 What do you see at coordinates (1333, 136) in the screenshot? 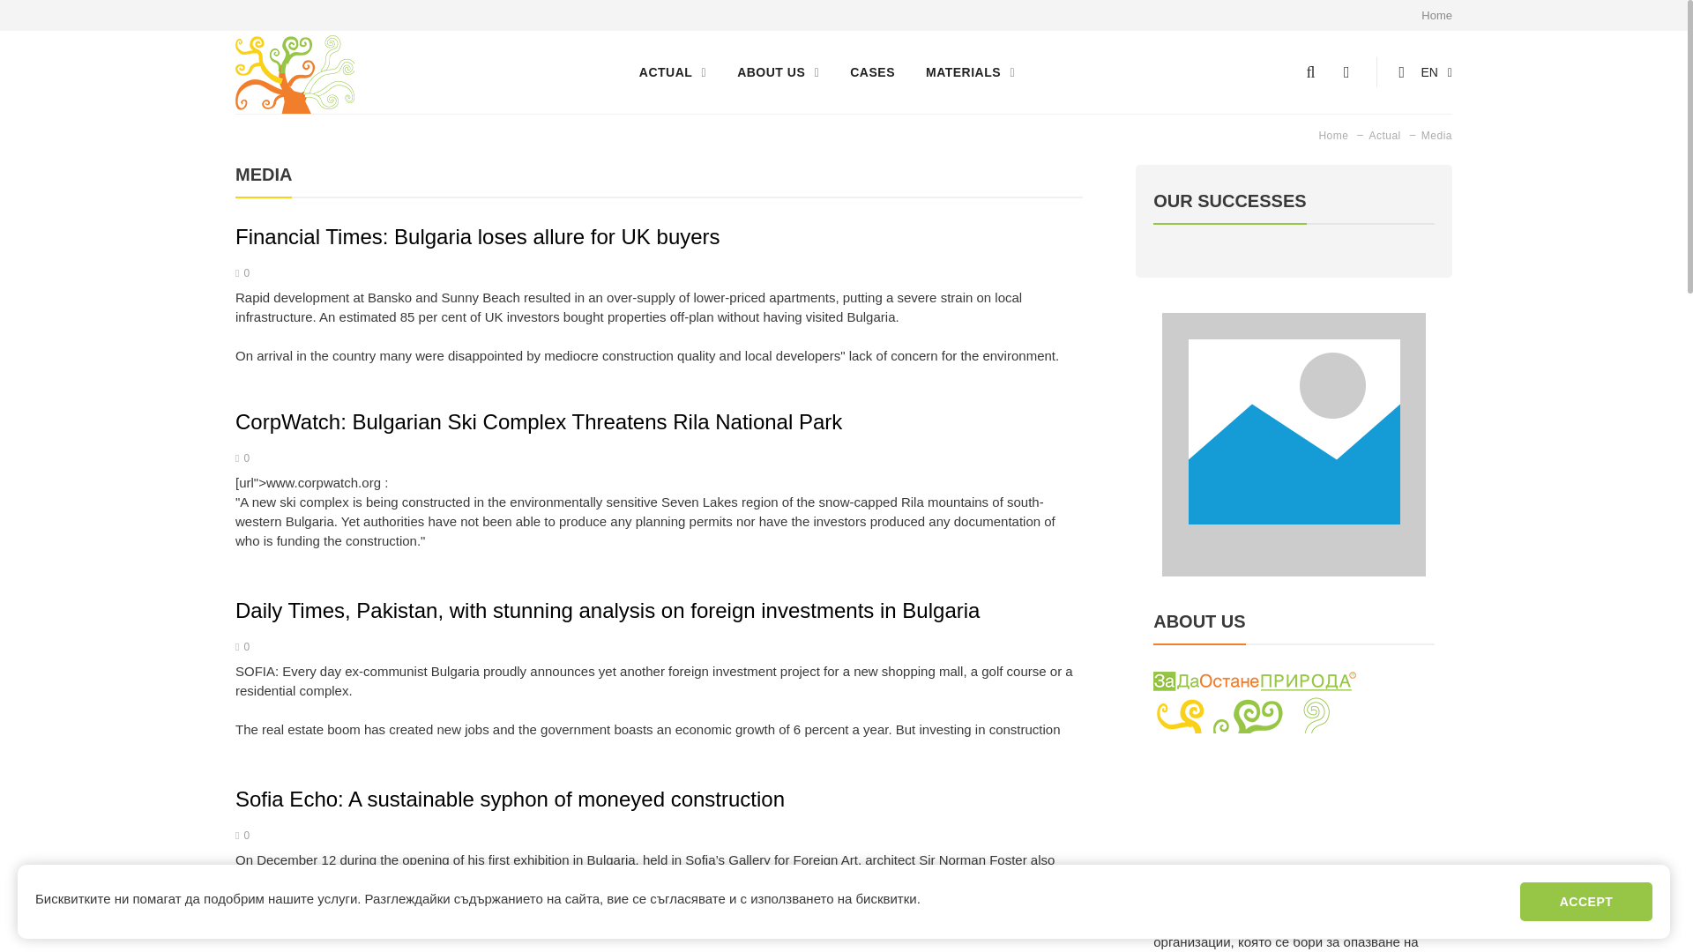
I see `Home` at bounding box center [1333, 136].